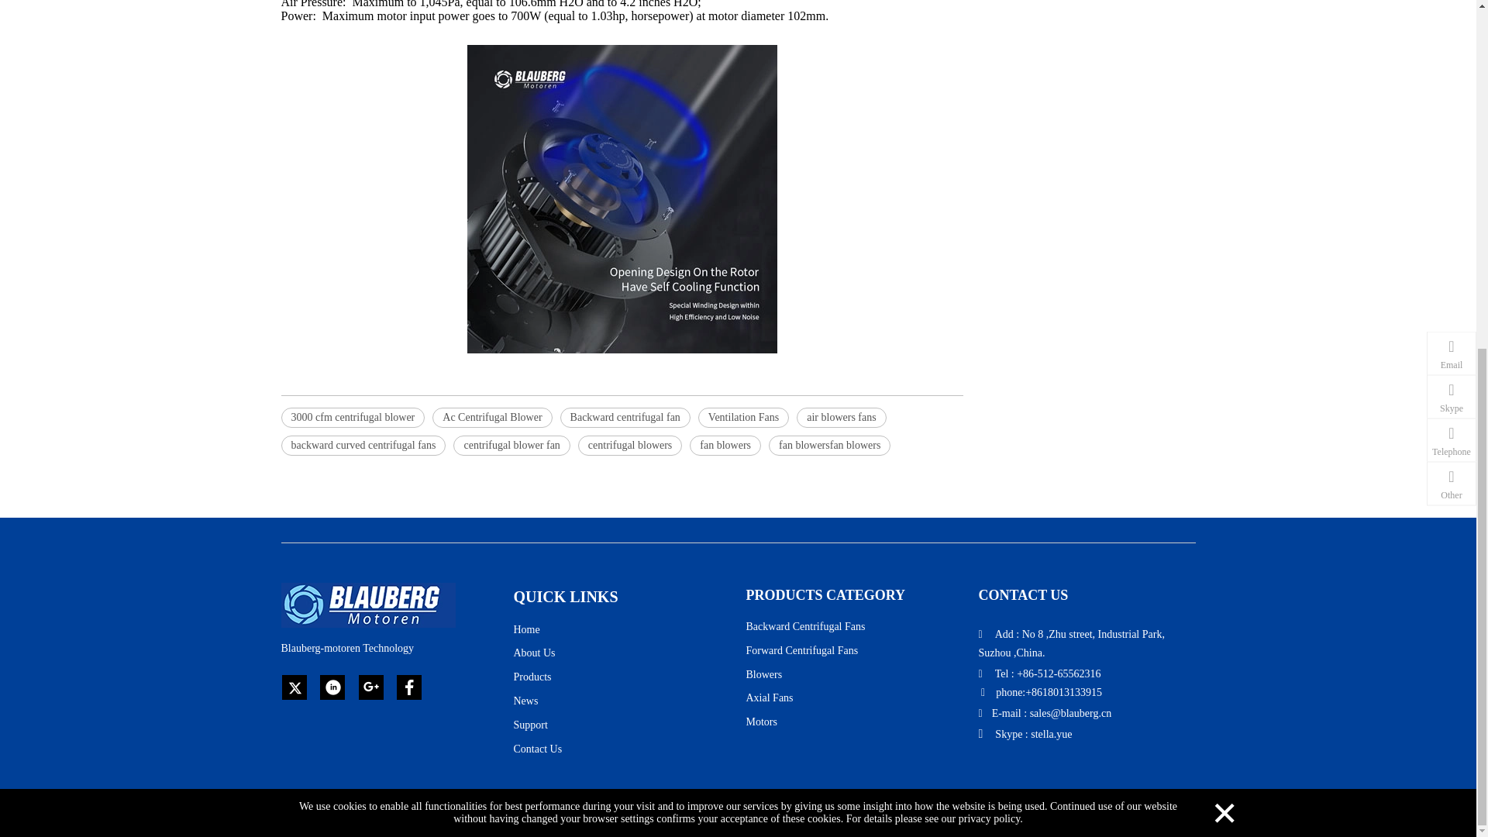 This screenshot has height=837, width=1488. What do you see at coordinates (492, 417) in the screenshot?
I see `Ac Centrifugal Blower` at bounding box center [492, 417].